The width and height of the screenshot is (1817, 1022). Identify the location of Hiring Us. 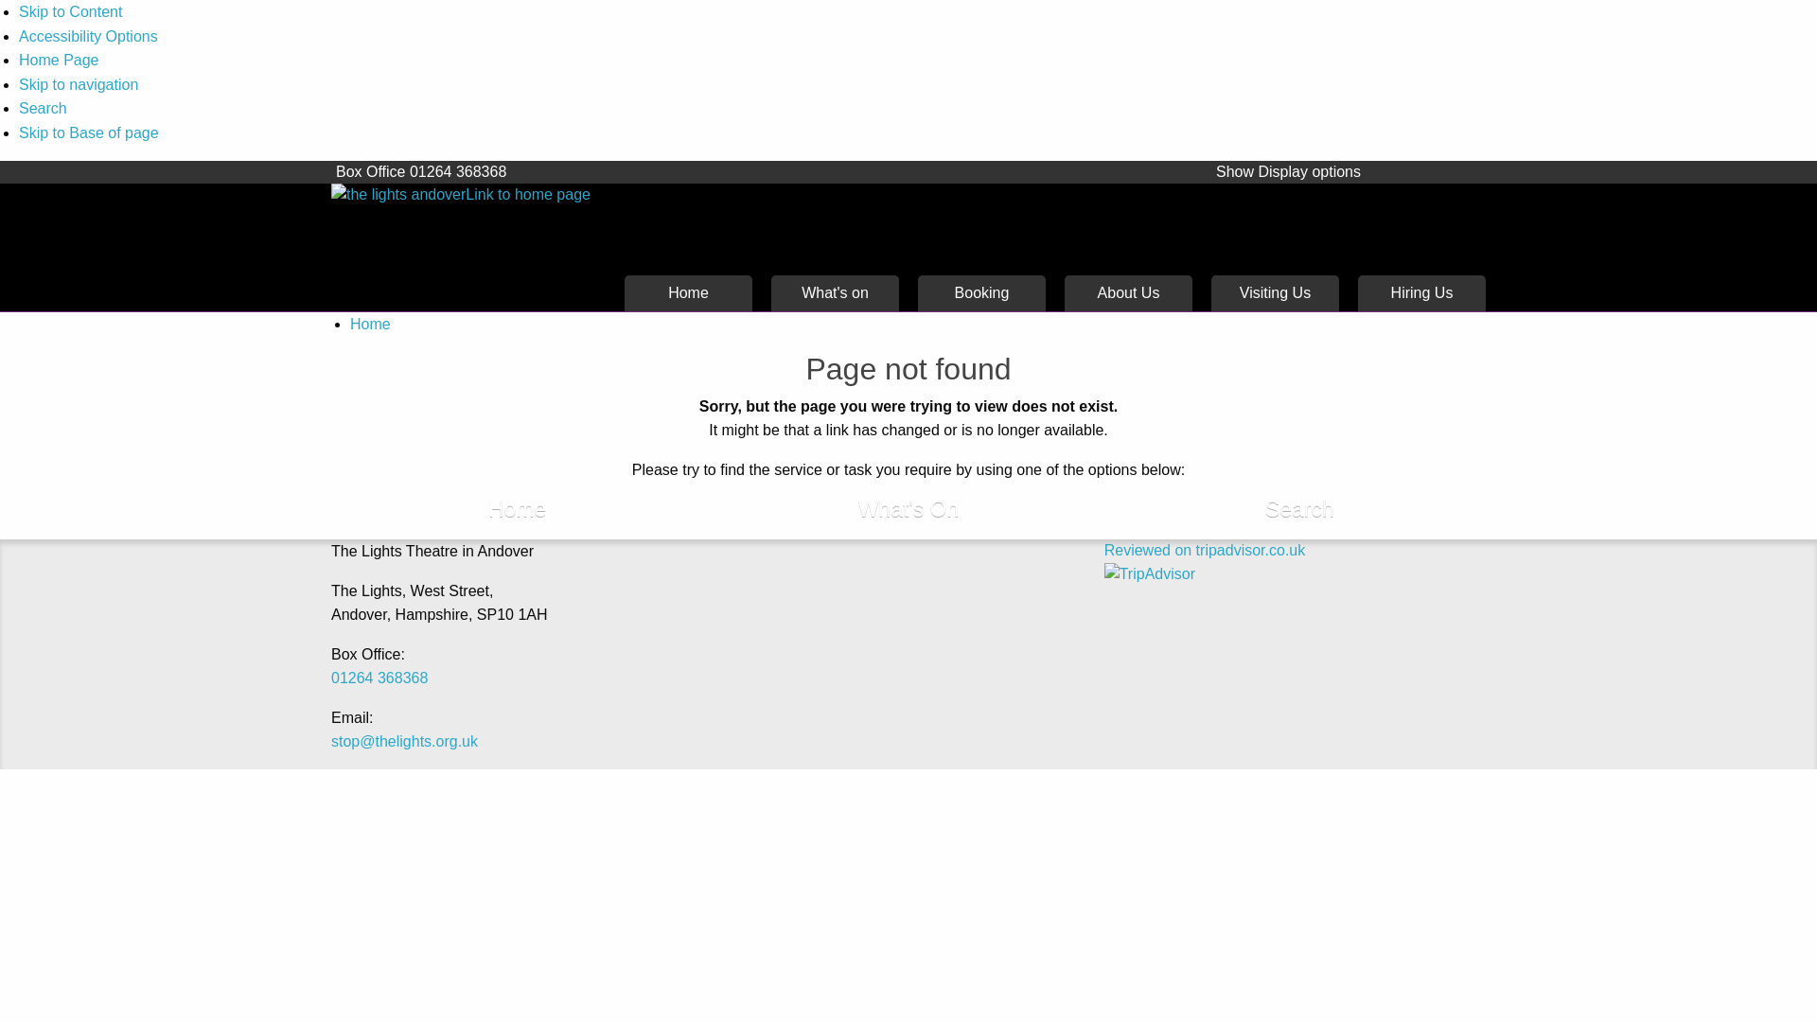
(1421, 293).